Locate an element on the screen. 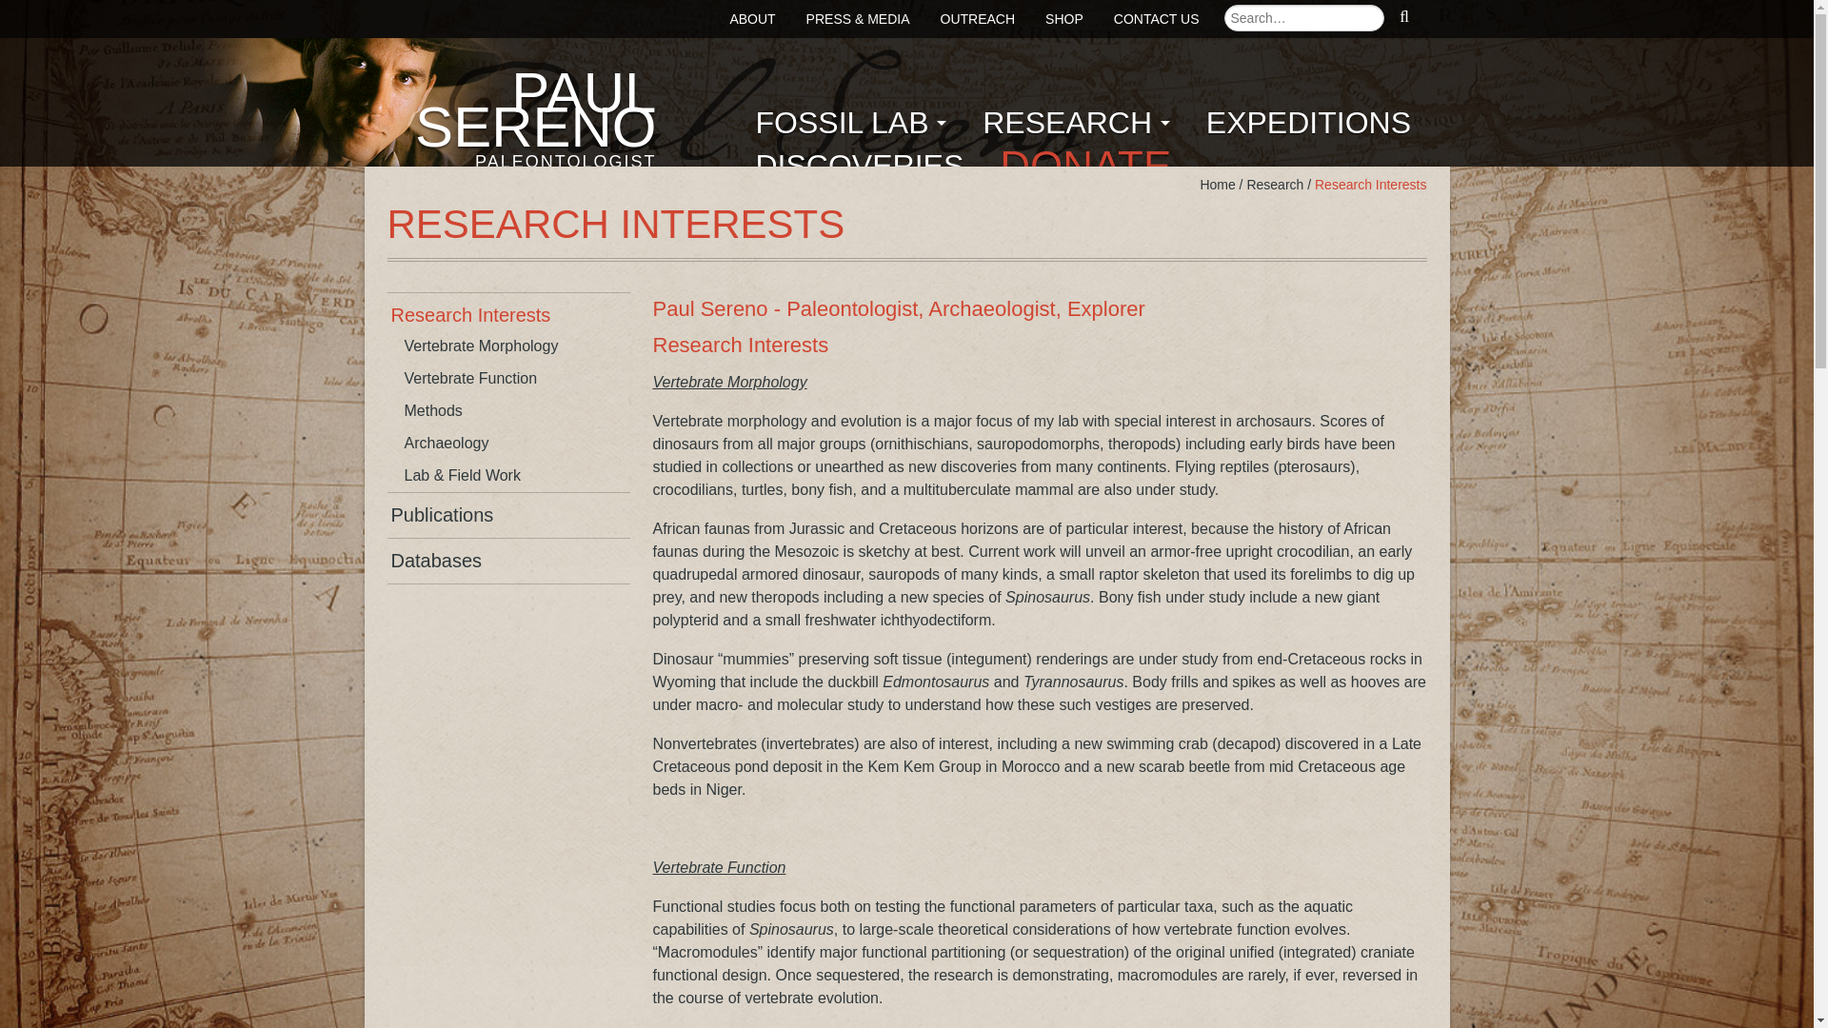 The height and width of the screenshot is (1028, 1828). DISCOVERIES is located at coordinates (526, 127).